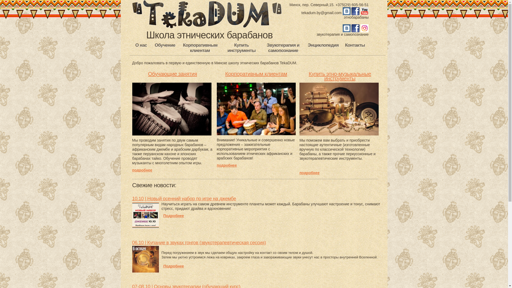  I want to click on facebook, so click(355, 30).